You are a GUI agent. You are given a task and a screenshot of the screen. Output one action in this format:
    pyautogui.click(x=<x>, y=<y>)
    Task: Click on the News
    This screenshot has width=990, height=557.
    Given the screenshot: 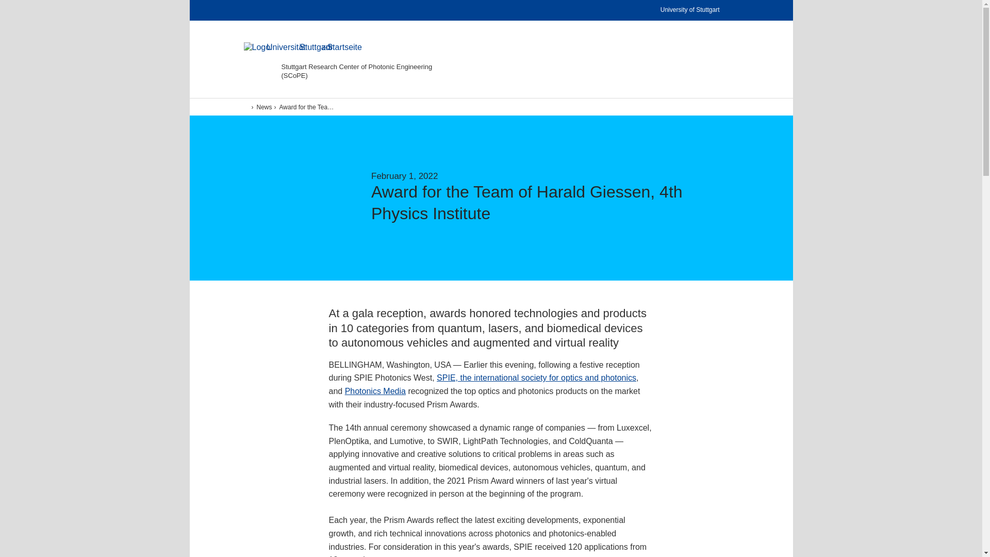 What is the action you would take?
    pyautogui.click(x=261, y=107)
    